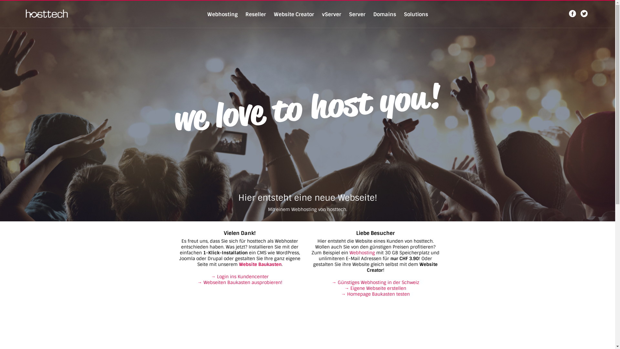 The image size is (620, 349). Describe the element at coordinates (256, 14) in the screenshot. I see `Reseller` at that location.